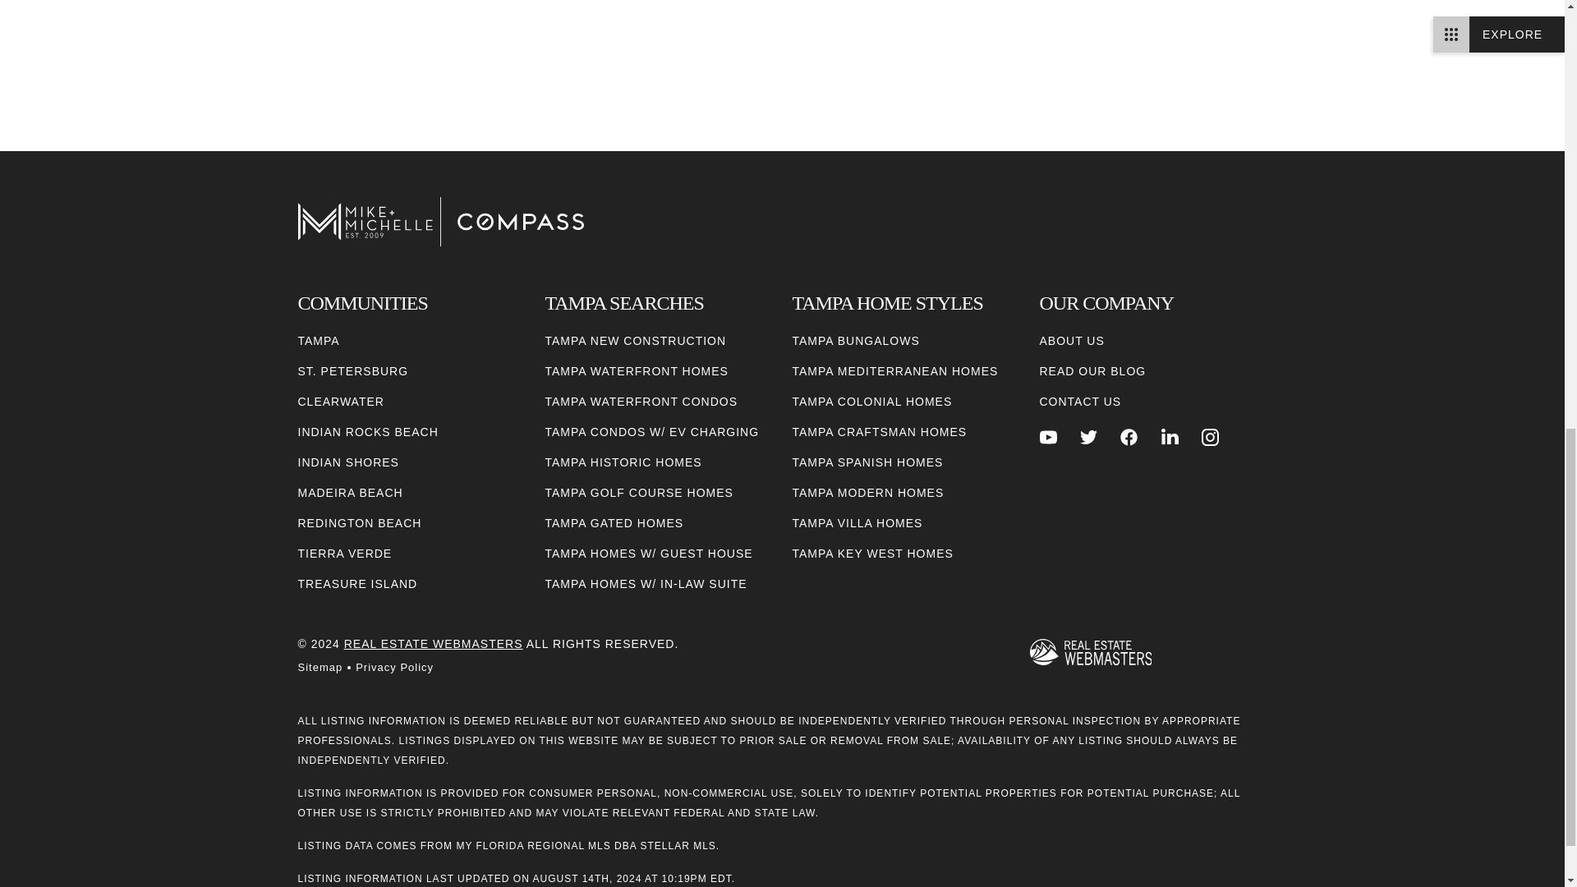 Image resolution: width=1577 pixels, height=887 pixels. What do you see at coordinates (1048, 437) in the screenshot?
I see `YOUTUBE` at bounding box center [1048, 437].